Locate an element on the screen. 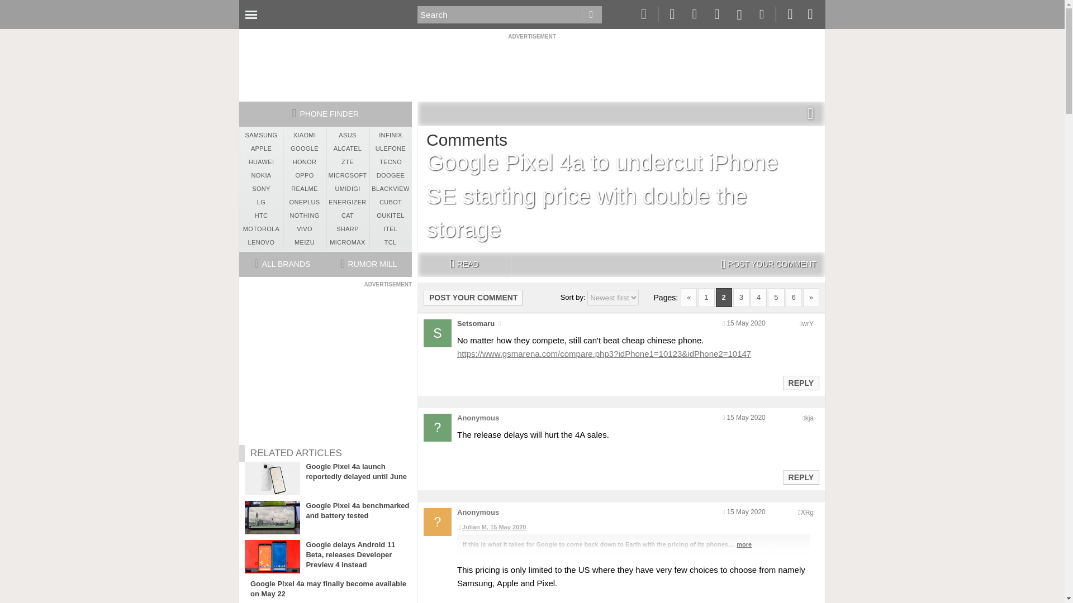 The image size is (1073, 603). Reply to this post is located at coordinates (800, 383).